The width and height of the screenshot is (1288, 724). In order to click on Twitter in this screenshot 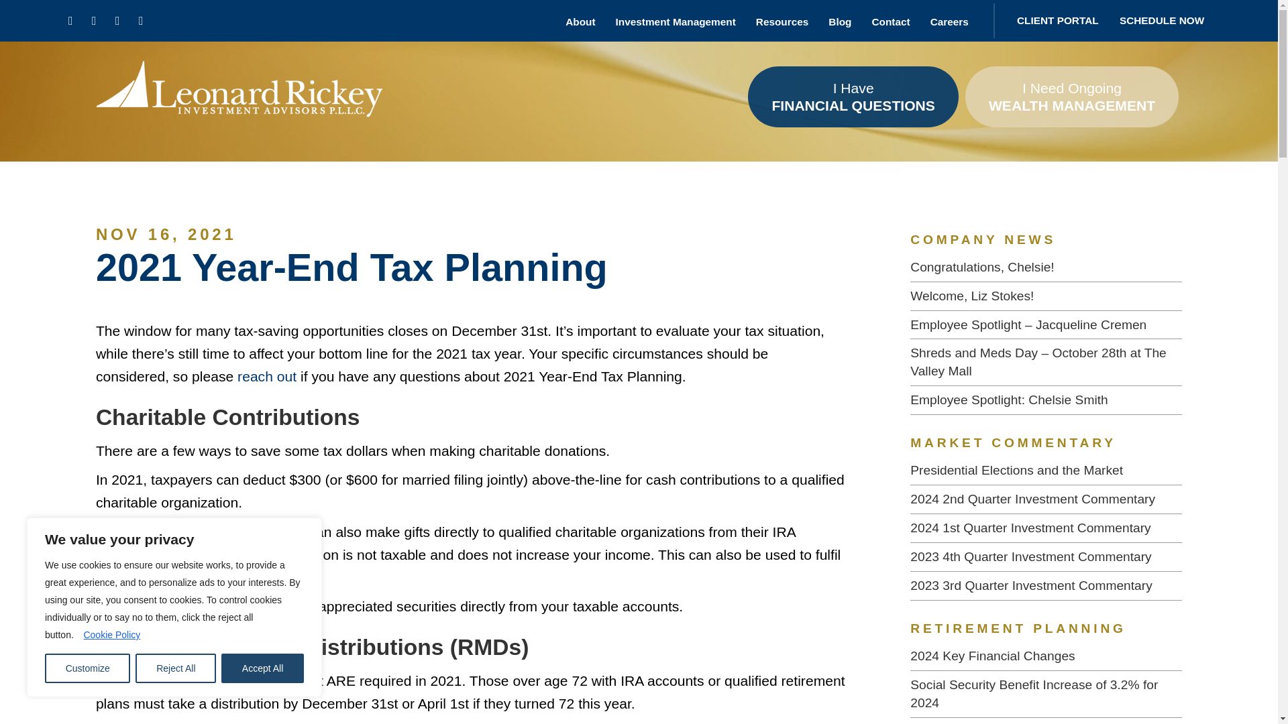, I will do `click(94, 20)`.